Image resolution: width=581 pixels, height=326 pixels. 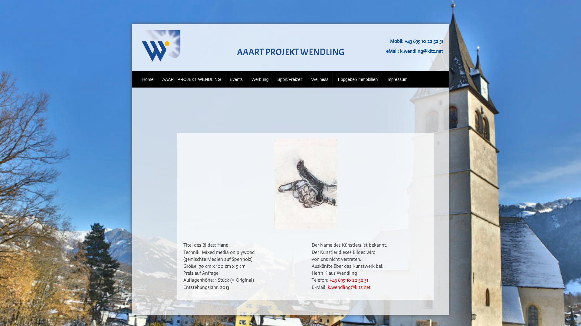 I want to click on Impressum, so click(x=397, y=79).